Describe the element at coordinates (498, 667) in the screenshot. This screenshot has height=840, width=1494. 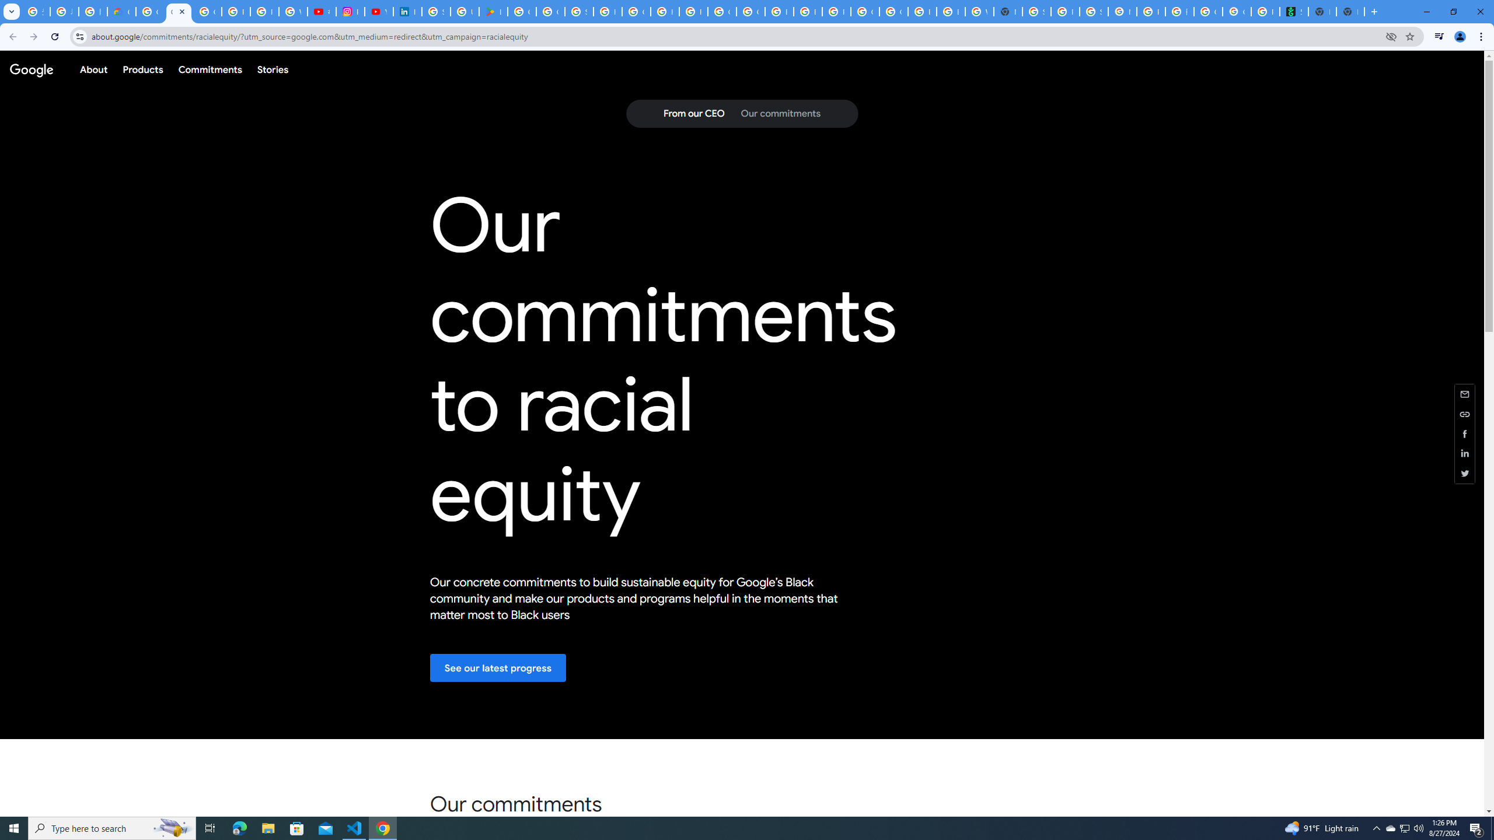
I see `See our latest progress` at that location.